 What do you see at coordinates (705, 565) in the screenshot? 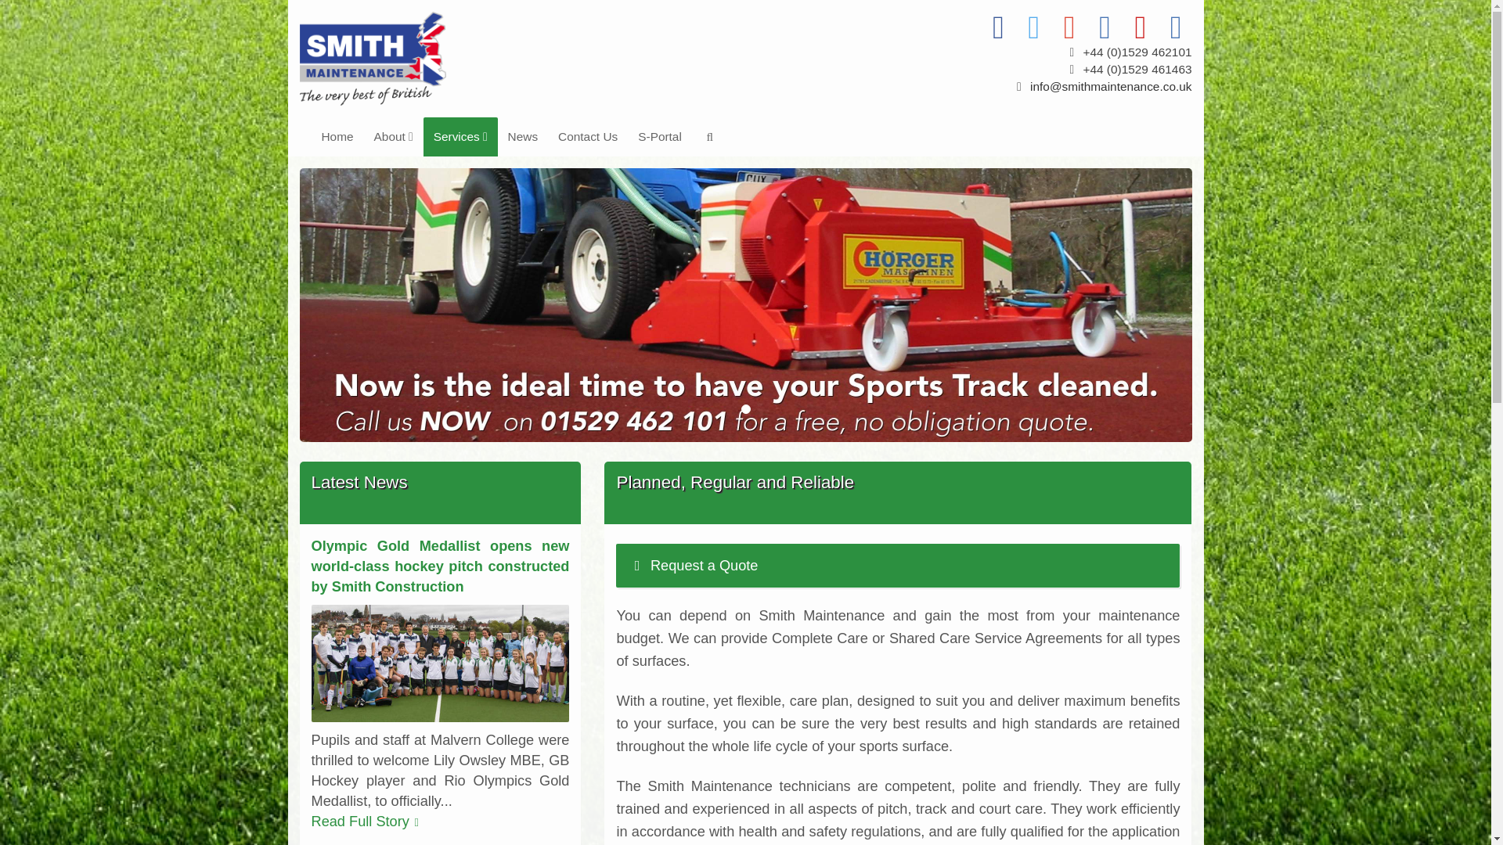
I see `Request a Quote` at bounding box center [705, 565].